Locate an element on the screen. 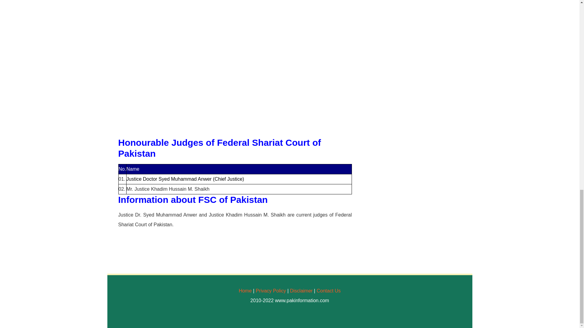 This screenshot has width=584, height=328. Privacy Policy of Pakinformation is located at coordinates (271, 291).